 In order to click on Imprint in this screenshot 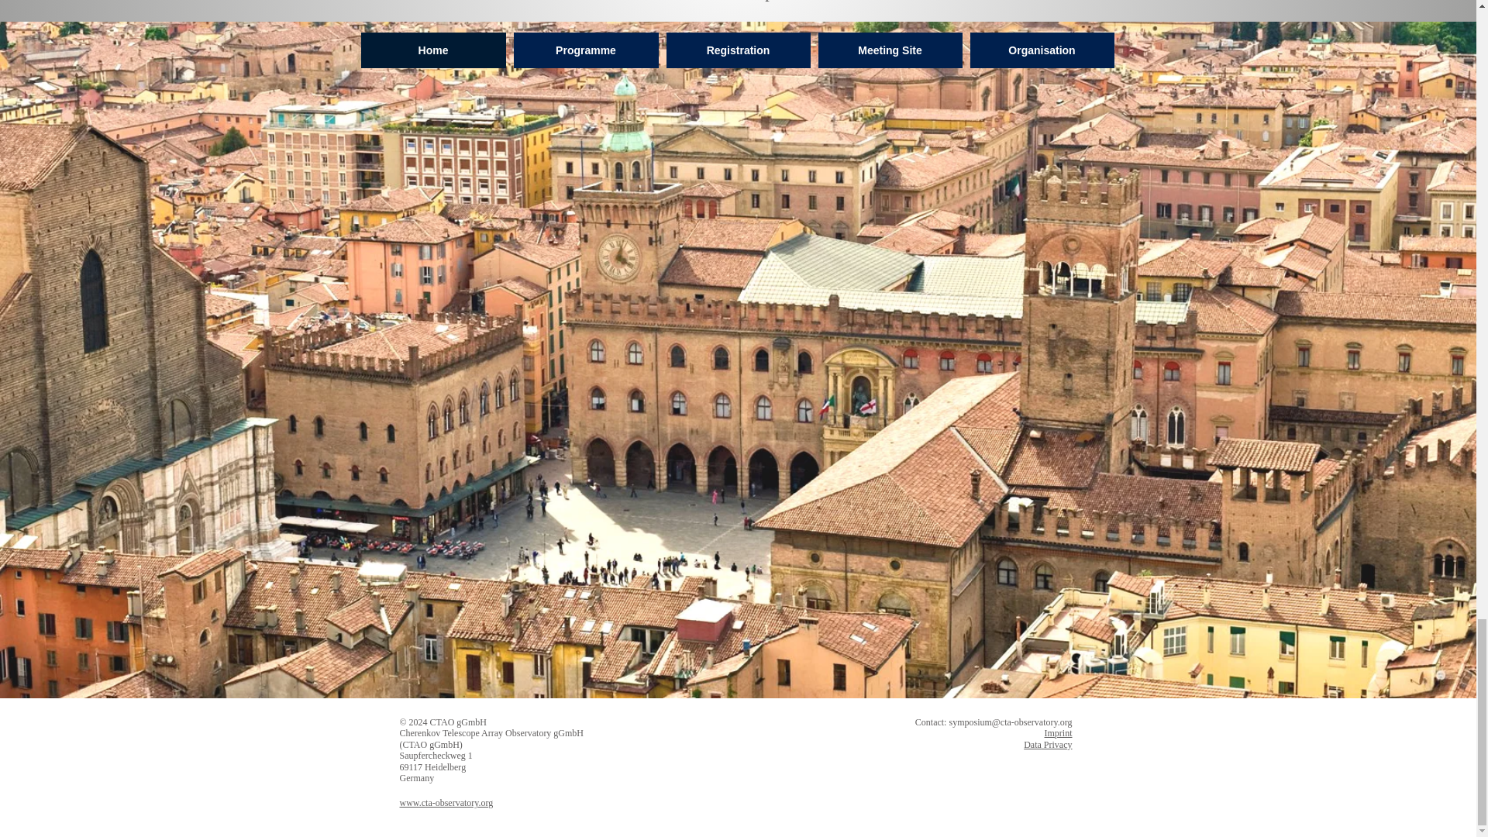, I will do `click(1059, 732)`.